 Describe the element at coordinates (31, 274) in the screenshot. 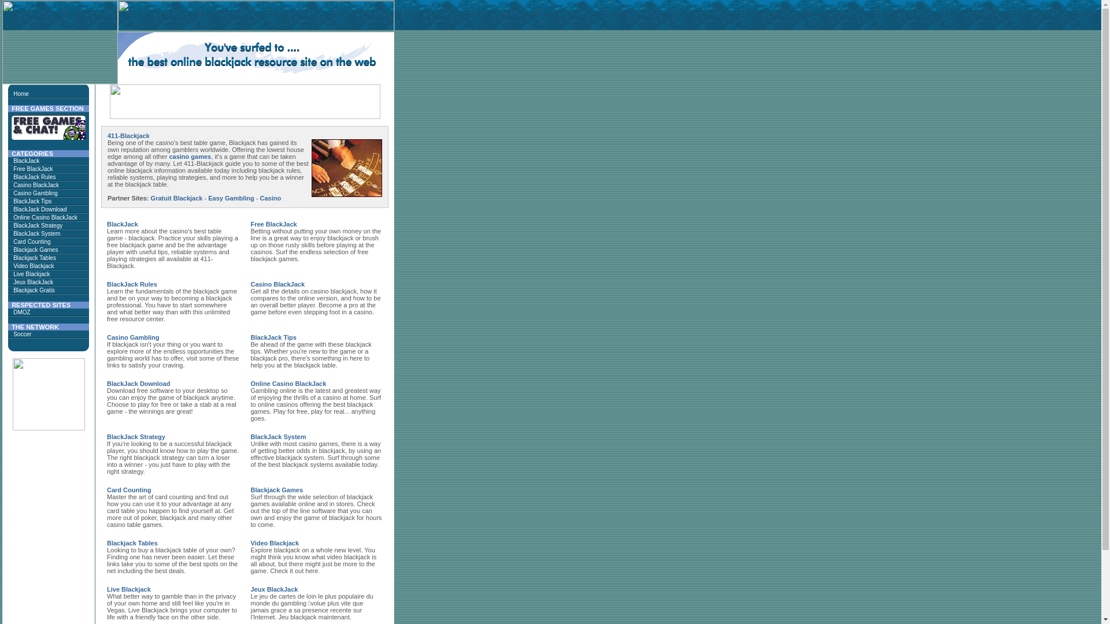

I see `Live Blackjack` at that location.